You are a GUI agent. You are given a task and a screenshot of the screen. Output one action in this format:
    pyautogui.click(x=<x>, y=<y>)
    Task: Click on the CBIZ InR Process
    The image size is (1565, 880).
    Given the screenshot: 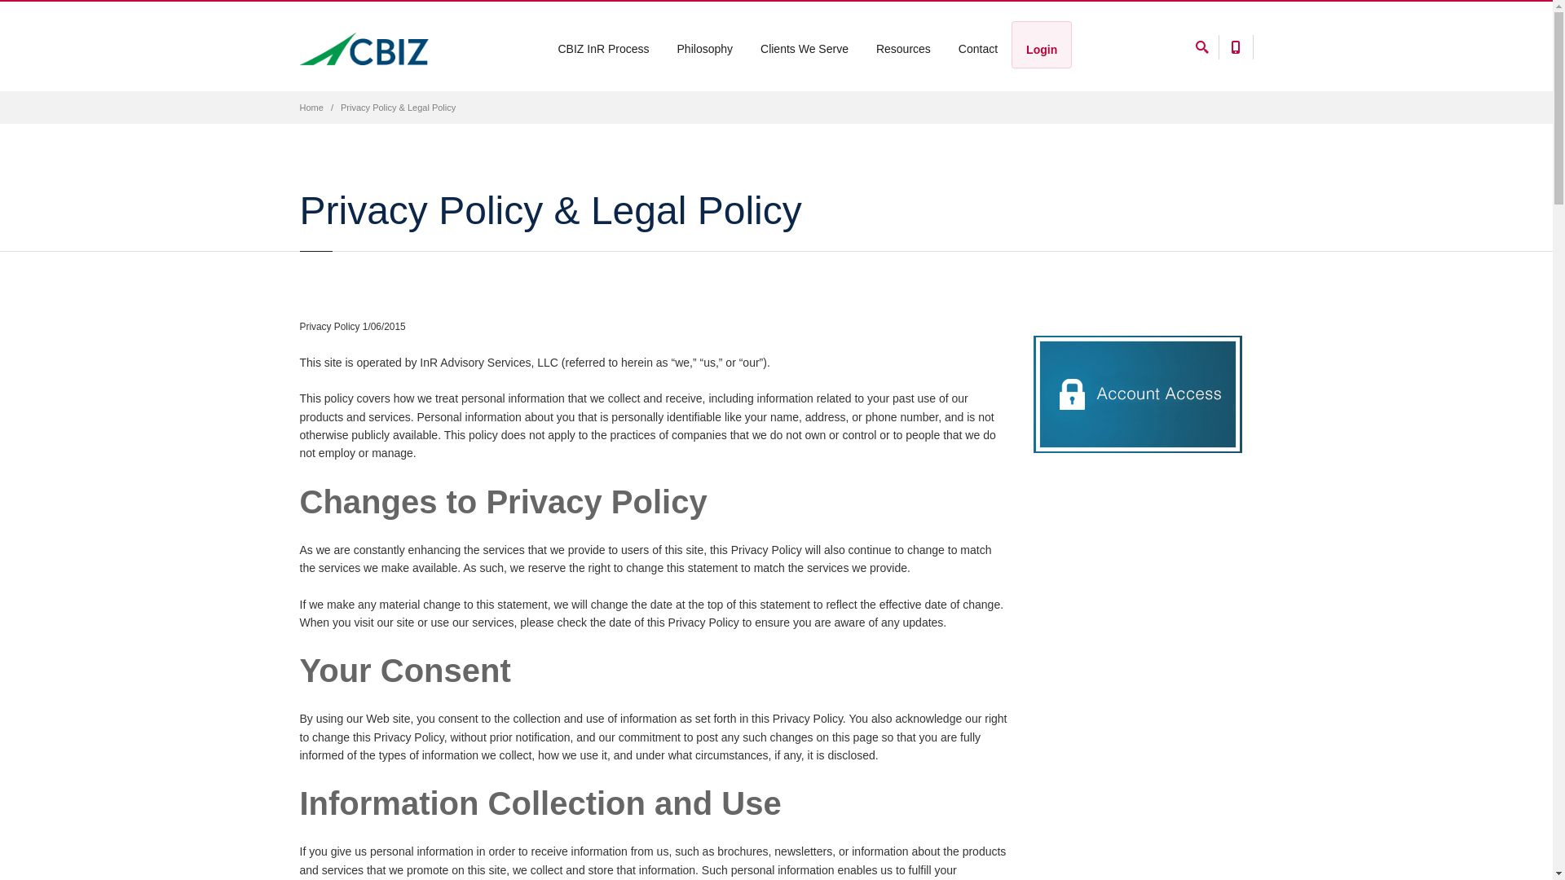 What is the action you would take?
    pyautogui.click(x=603, y=49)
    